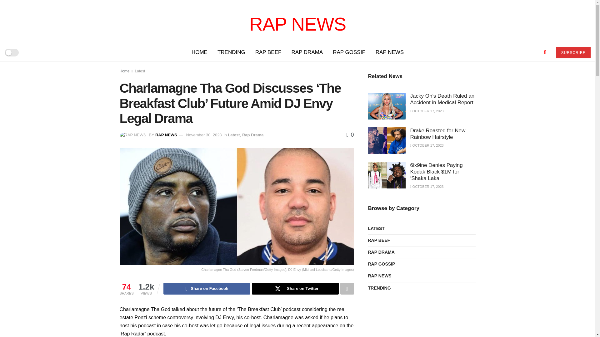 Image resolution: width=600 pixels, height=337 pixels. Describe the element at coordinates (253, 135) in the screenshot. I see `Rap Drama` at that location.